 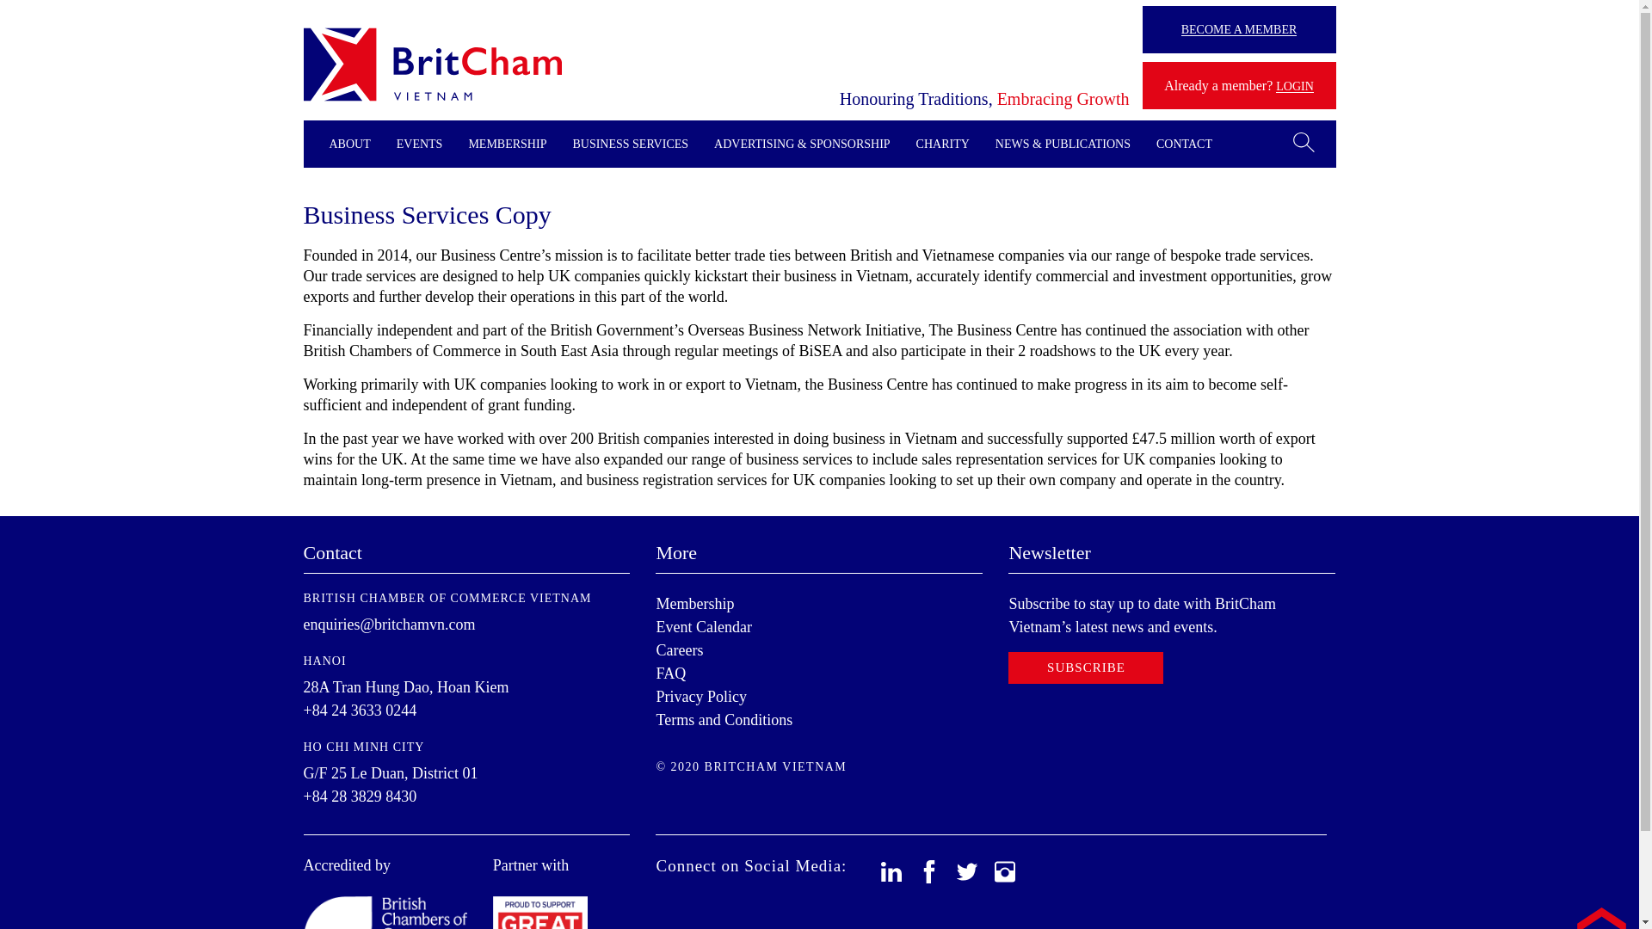 I want to click on LOGIN, so click(x=1294, y=86).